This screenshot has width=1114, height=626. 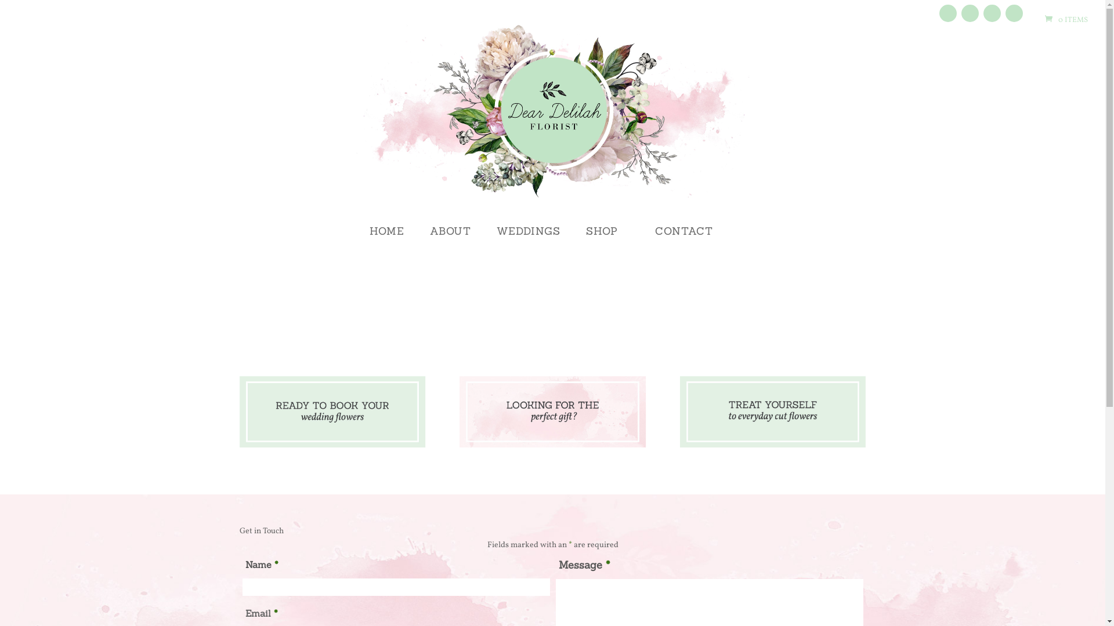 I want to click on 0 ITEMS, so click(x=1065, y=20).